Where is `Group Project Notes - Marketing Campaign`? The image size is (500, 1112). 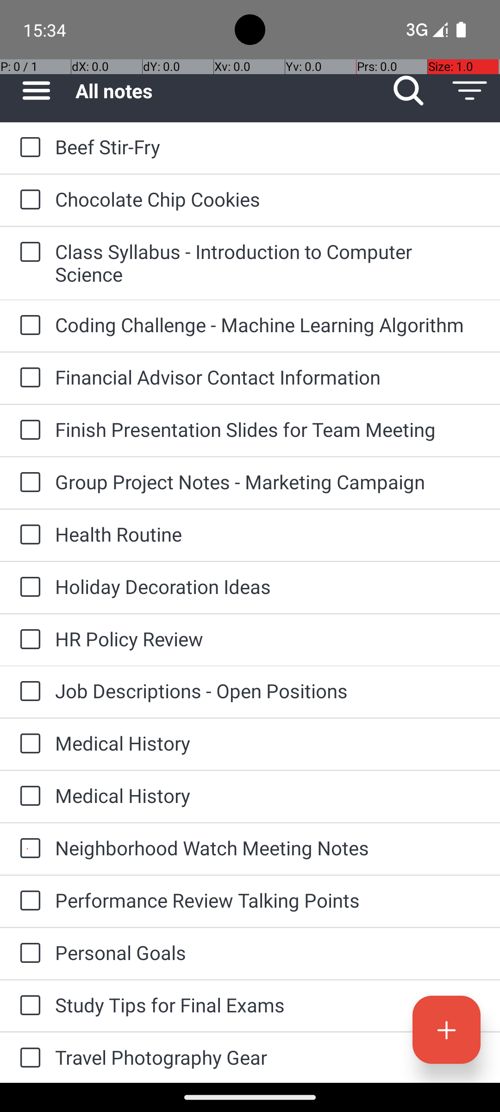
Group Project Notes - Marketing Campaign is located at coordinates (269, 482).